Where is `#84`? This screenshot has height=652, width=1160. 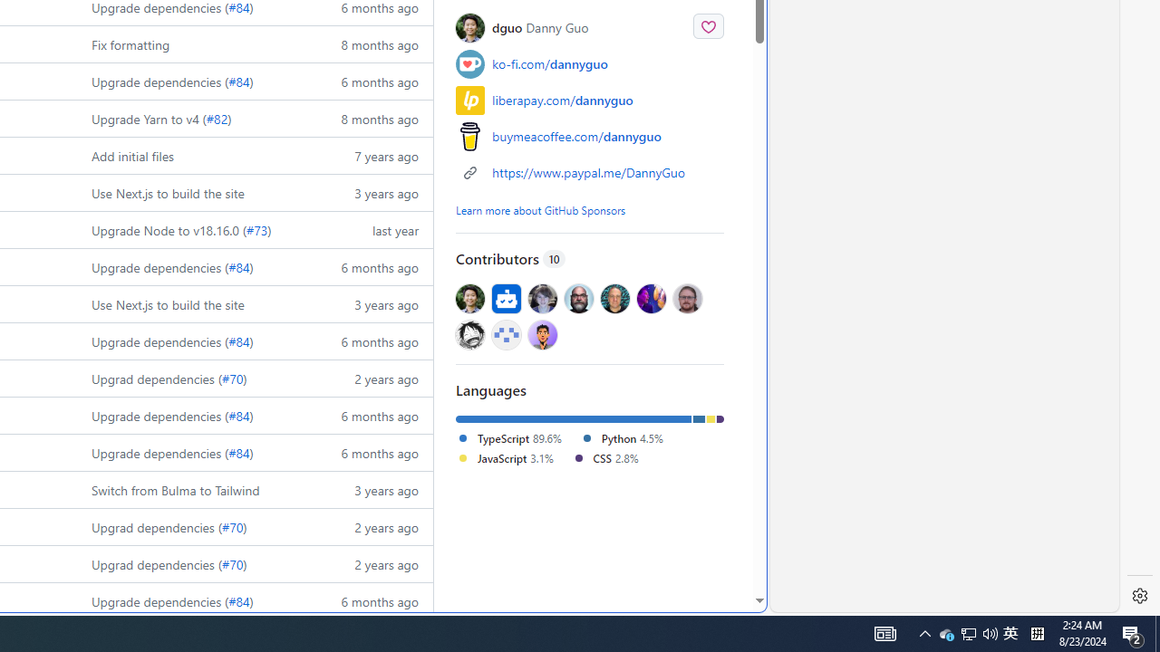 #84 is located at coordinates (239, 600).